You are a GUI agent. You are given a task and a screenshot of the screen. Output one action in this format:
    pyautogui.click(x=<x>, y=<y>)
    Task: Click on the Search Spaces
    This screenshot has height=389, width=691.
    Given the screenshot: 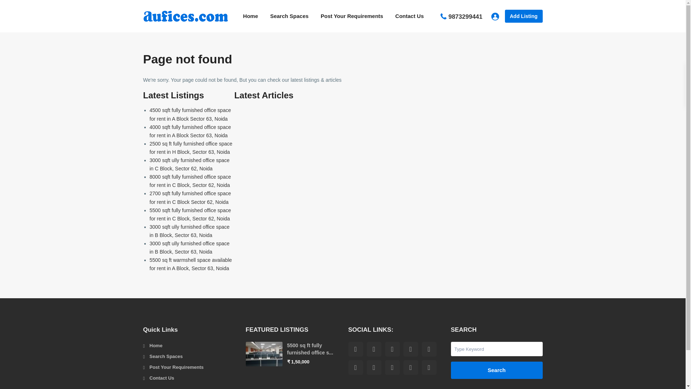 What is the action you would take?
    pyautogui.click(x=289, y=16)
    